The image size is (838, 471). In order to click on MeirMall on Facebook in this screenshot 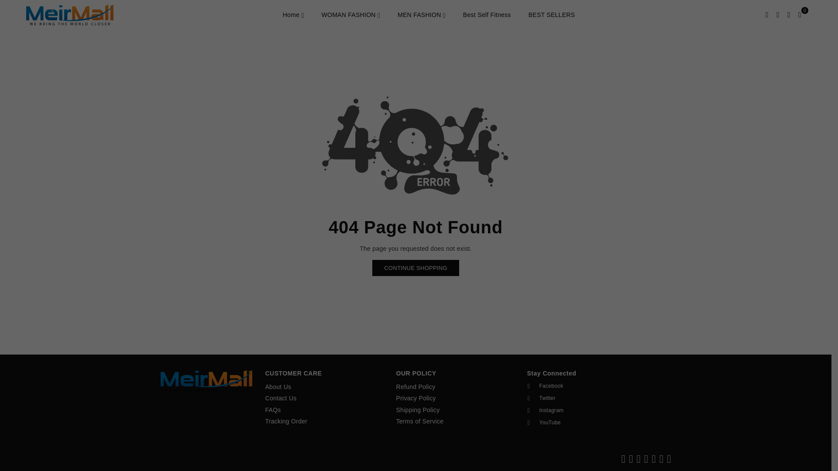, I will do `click(583, 386)`.